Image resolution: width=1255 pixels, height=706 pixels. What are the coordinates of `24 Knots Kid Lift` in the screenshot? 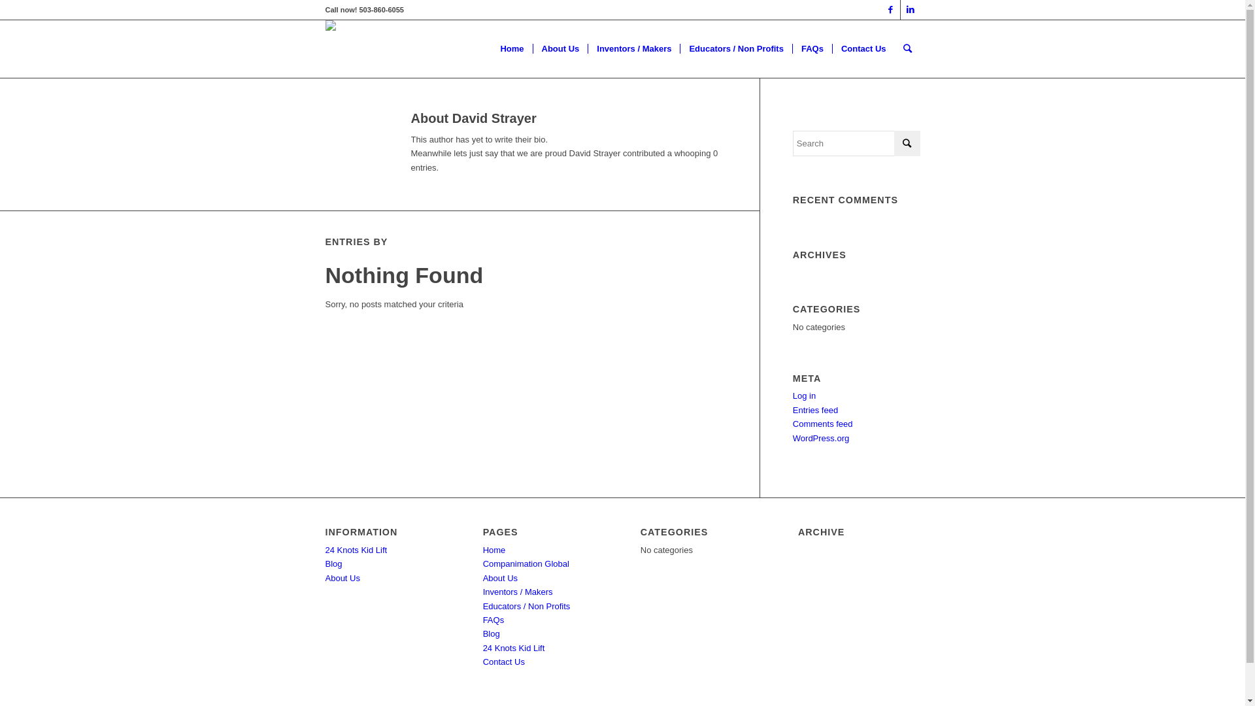 It's located at (357, 550).